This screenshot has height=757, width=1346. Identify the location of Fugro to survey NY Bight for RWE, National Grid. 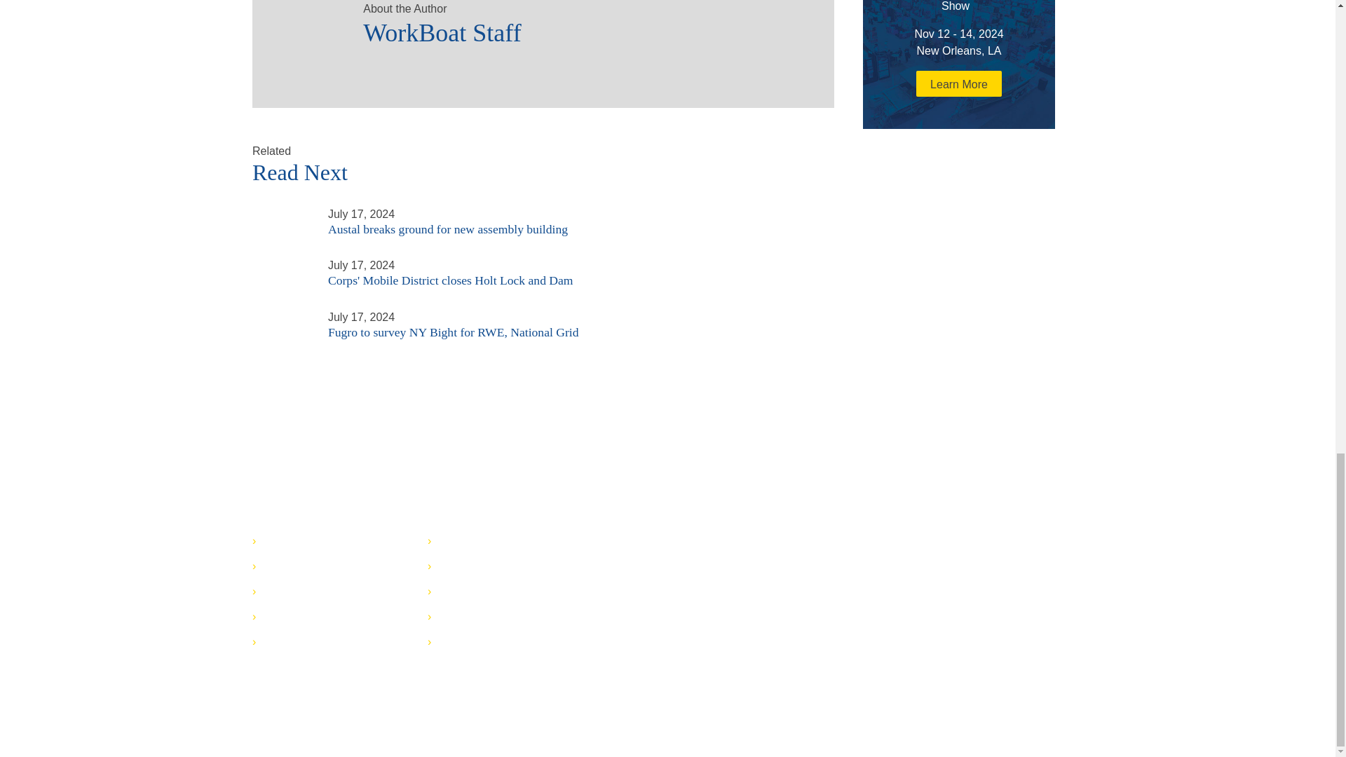
(282, 329).